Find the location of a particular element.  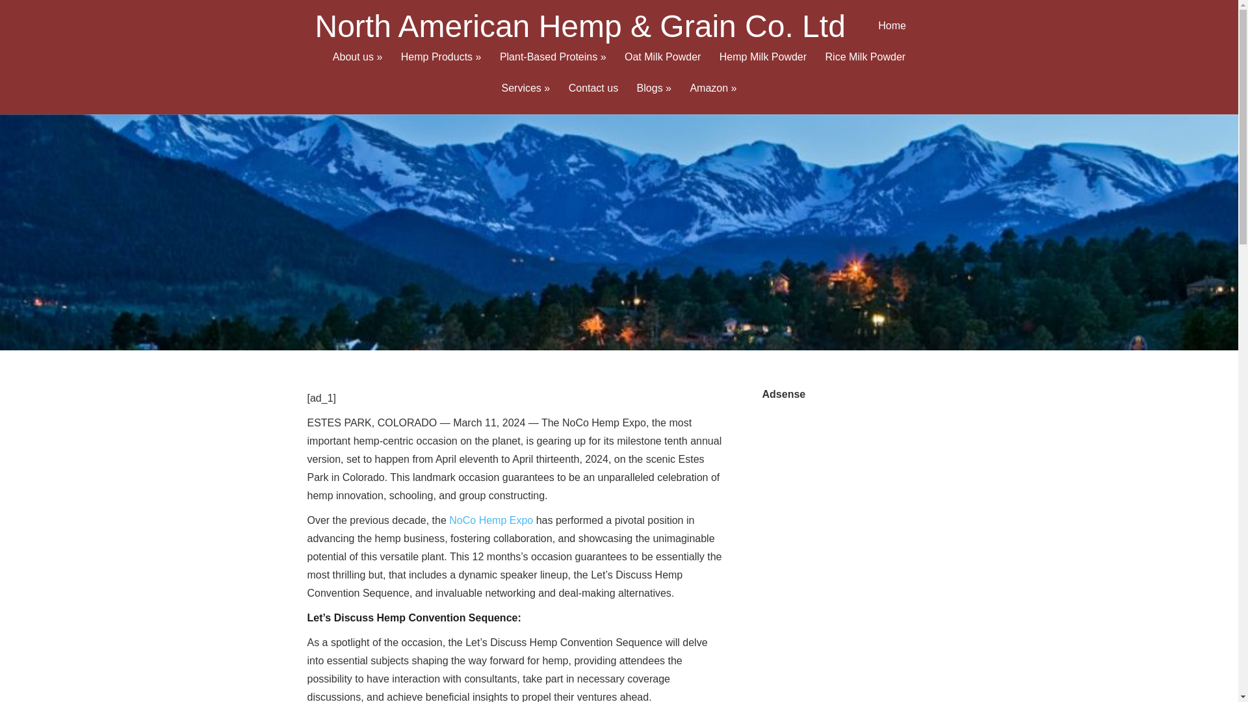

Hemp Milk Powder is located at coordinates (763, 68).